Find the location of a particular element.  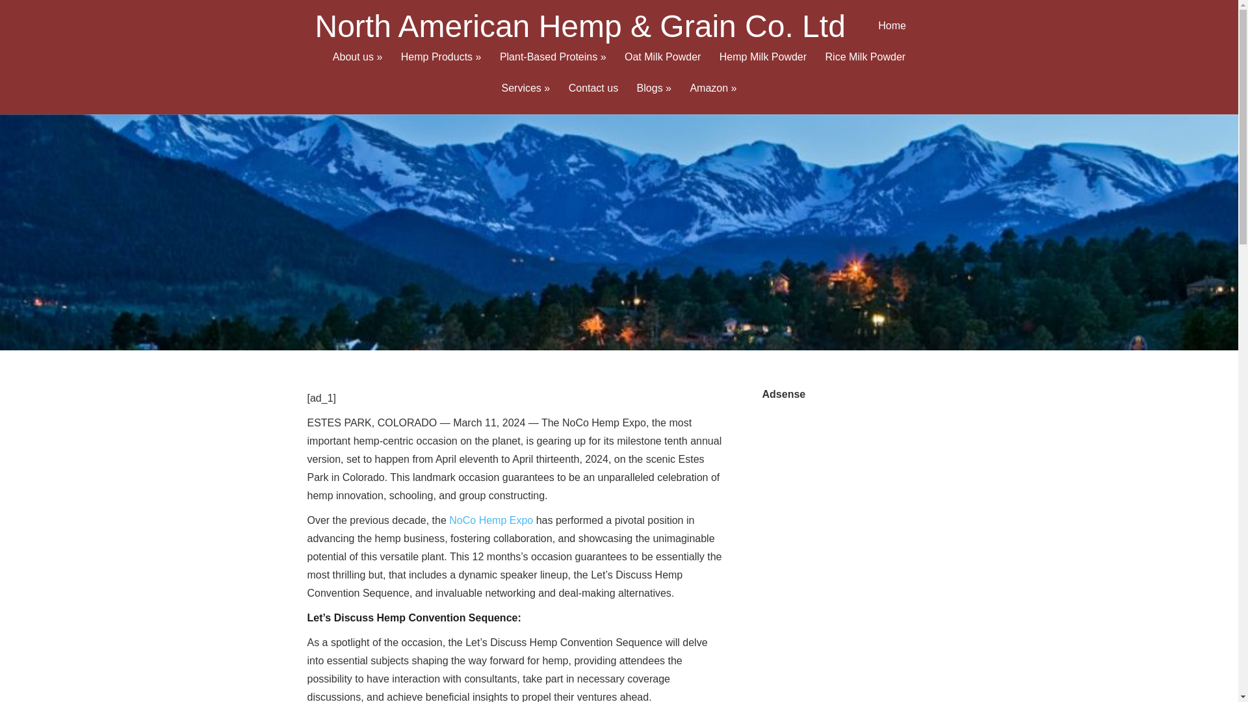

Hemp Milk Powder is located at coordinates (763, 68).